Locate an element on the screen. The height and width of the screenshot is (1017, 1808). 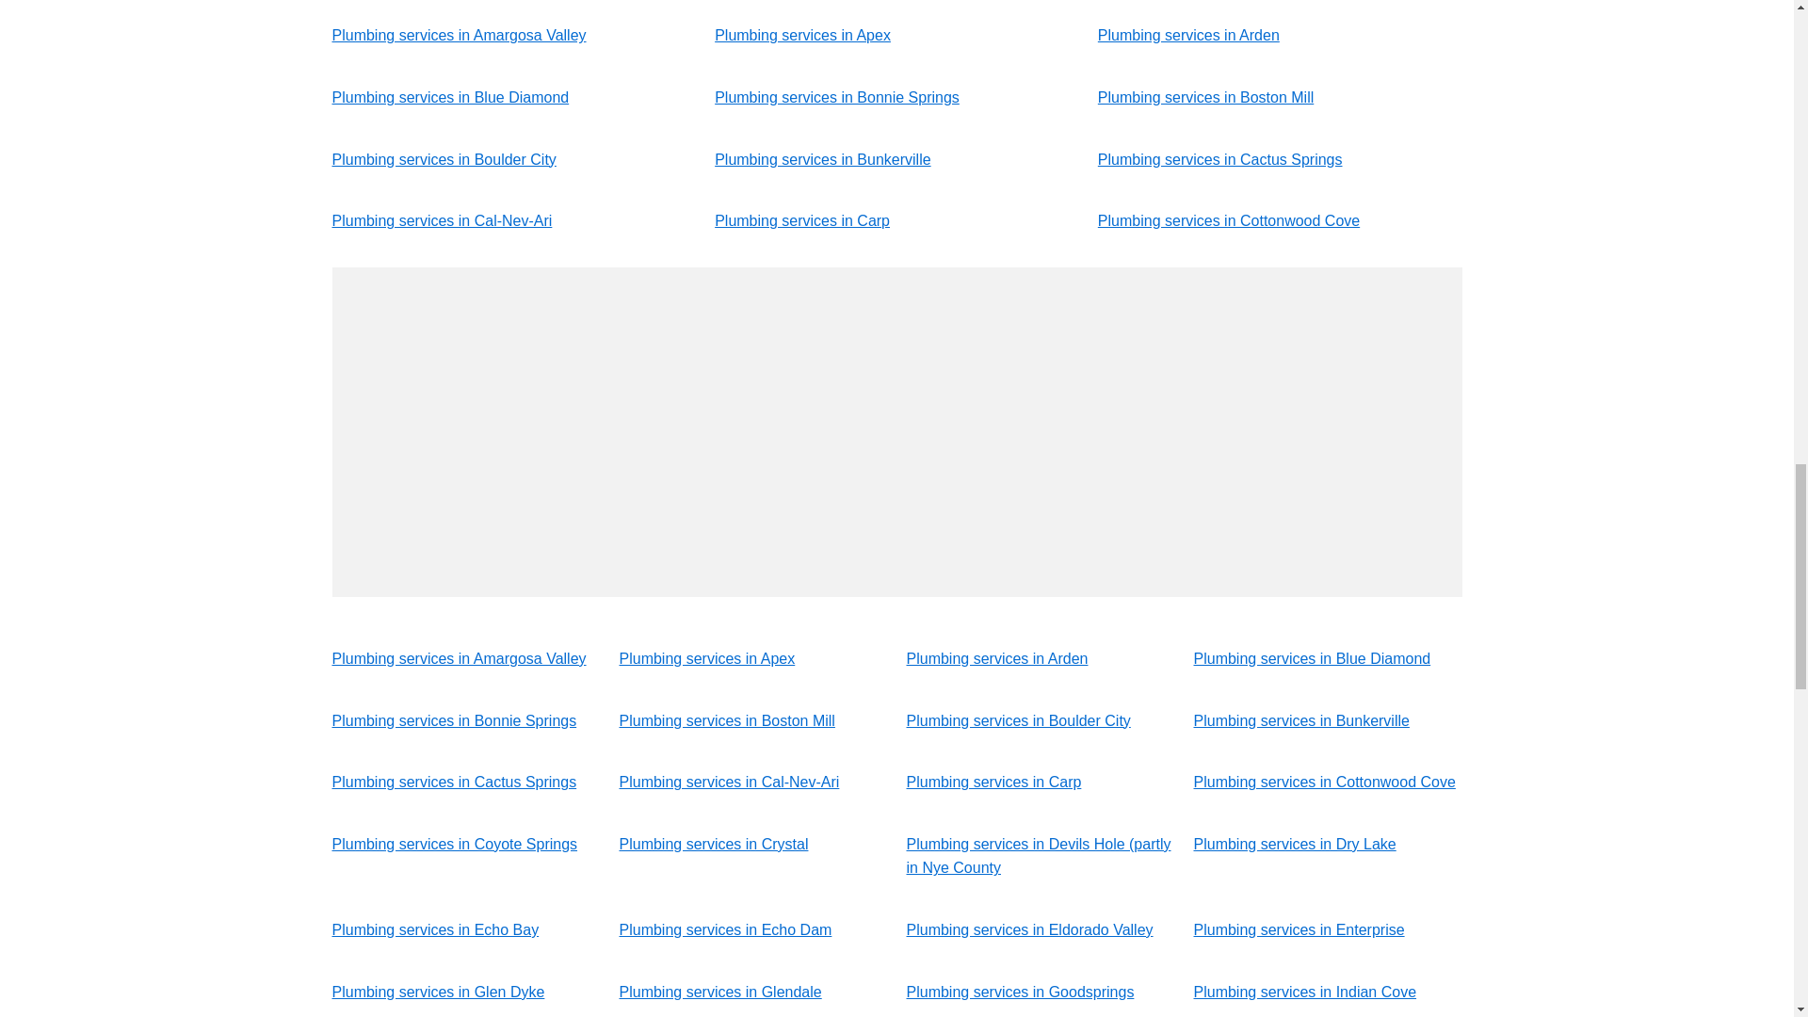
Plumbing services in Arden is located at coordinates (996, 659).